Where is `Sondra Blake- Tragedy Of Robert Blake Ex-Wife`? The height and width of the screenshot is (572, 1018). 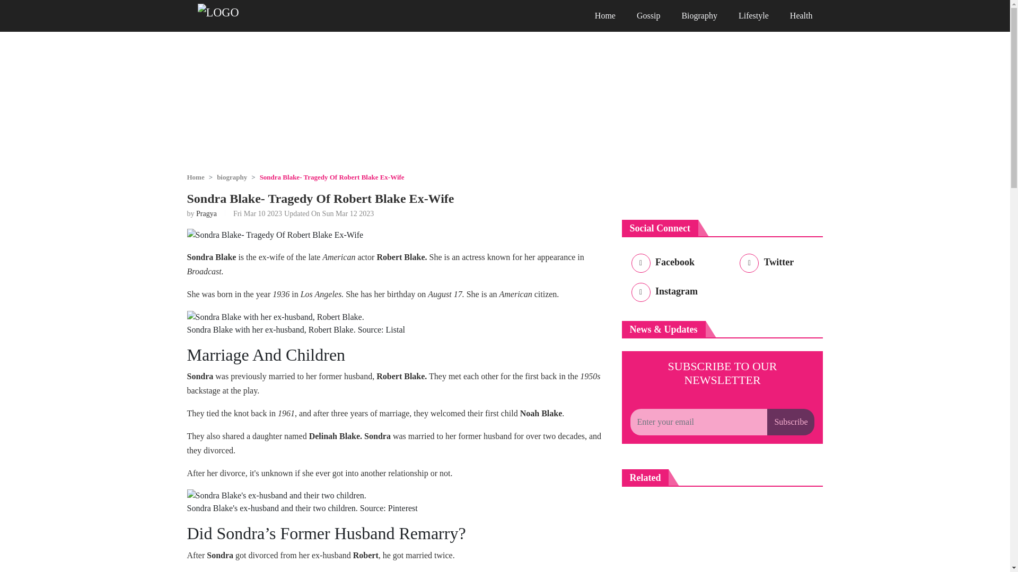 Sondra Blake- Tragedy Of Robert Blake Ex-Wife is located at coordinates (275, 235).